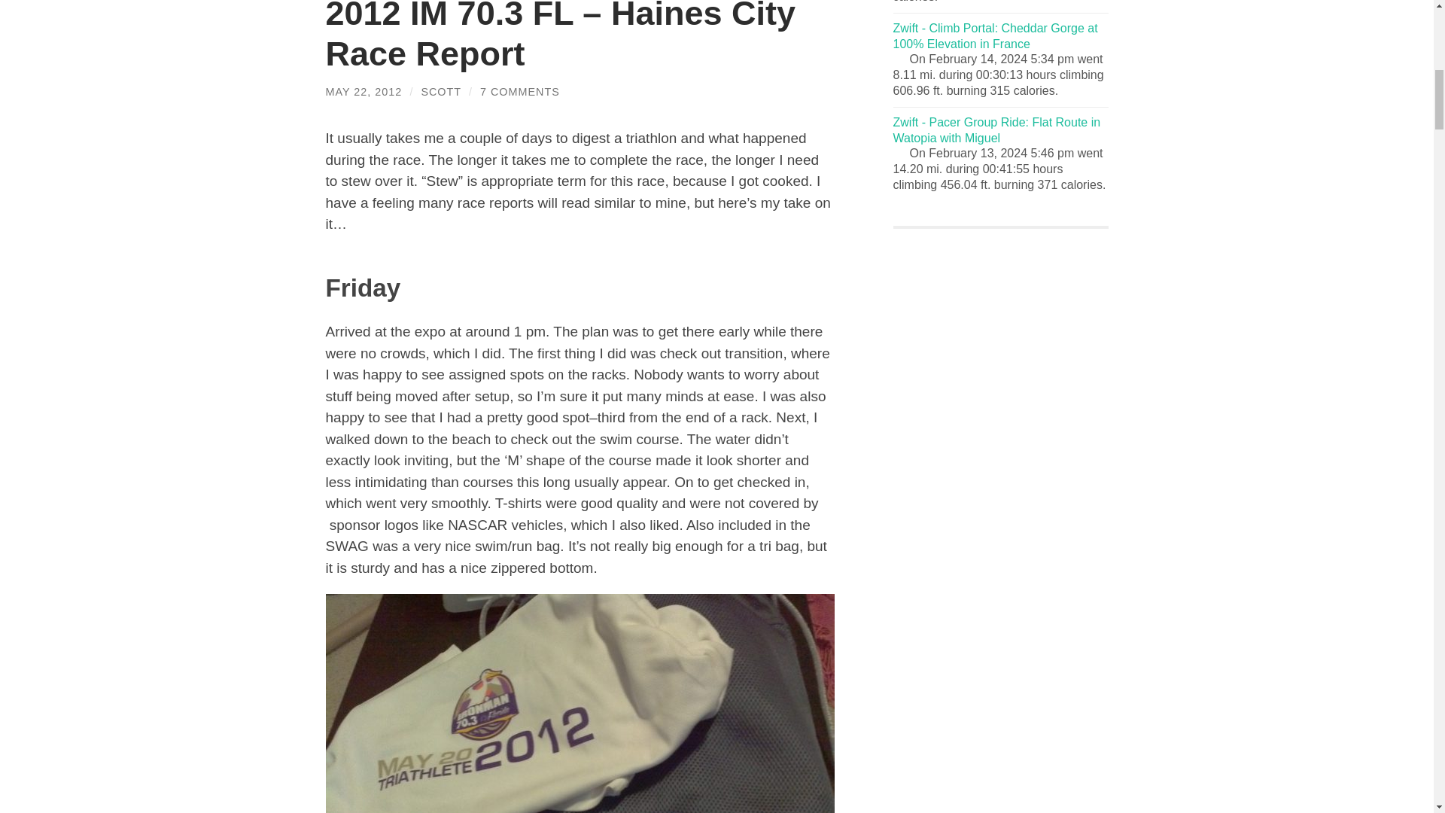  Describe the element at coordinates (440, 92) in the screenshot. I see `SCOTT` at that location.